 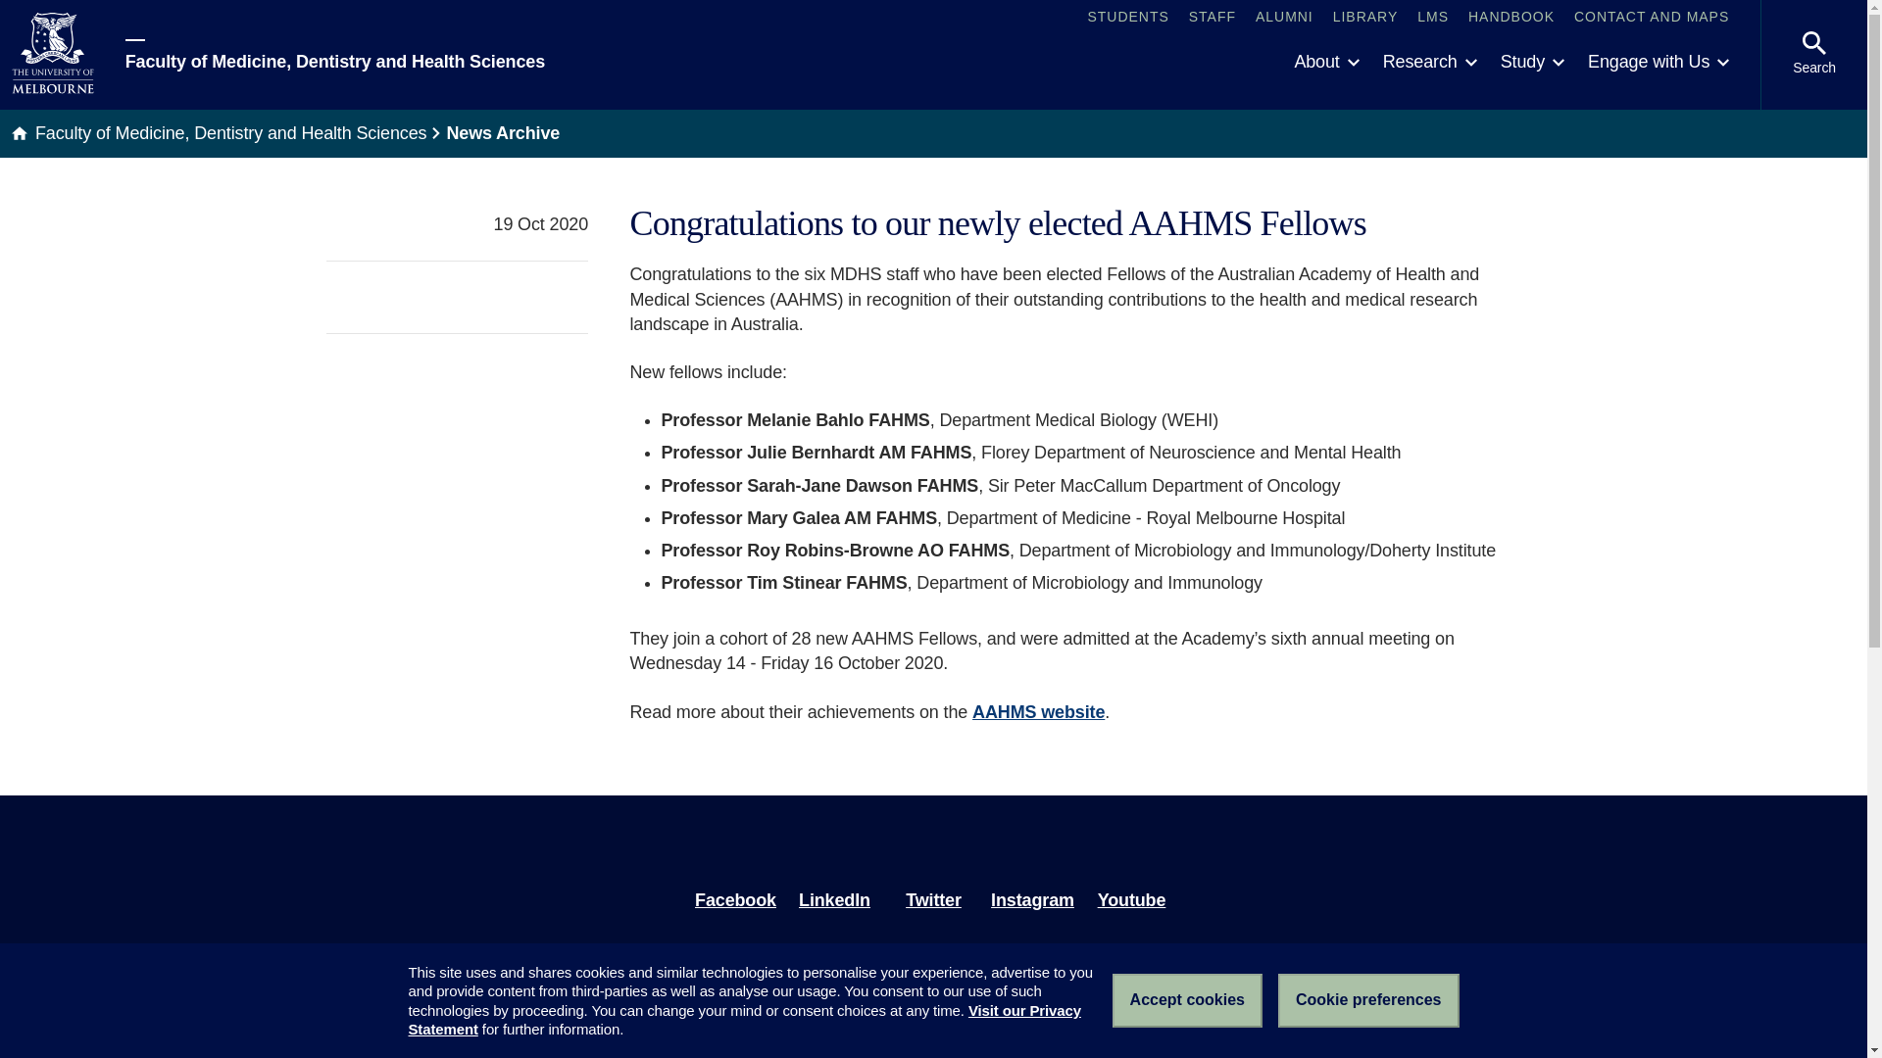 I want to click on Faculty of Medicine, Dentistry and Health Sciences, so click(x=335, y=55).